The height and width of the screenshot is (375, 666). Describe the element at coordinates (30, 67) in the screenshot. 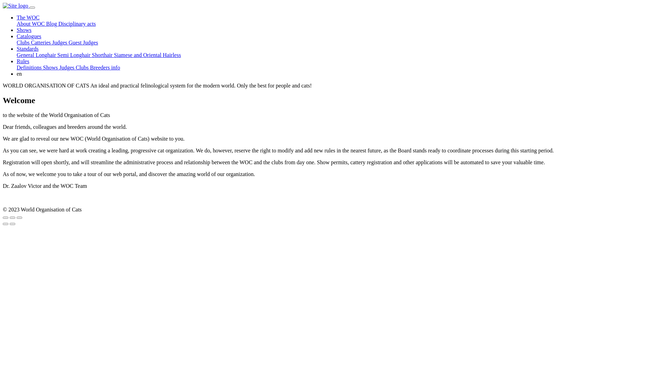

I see `Definitions` at that location.